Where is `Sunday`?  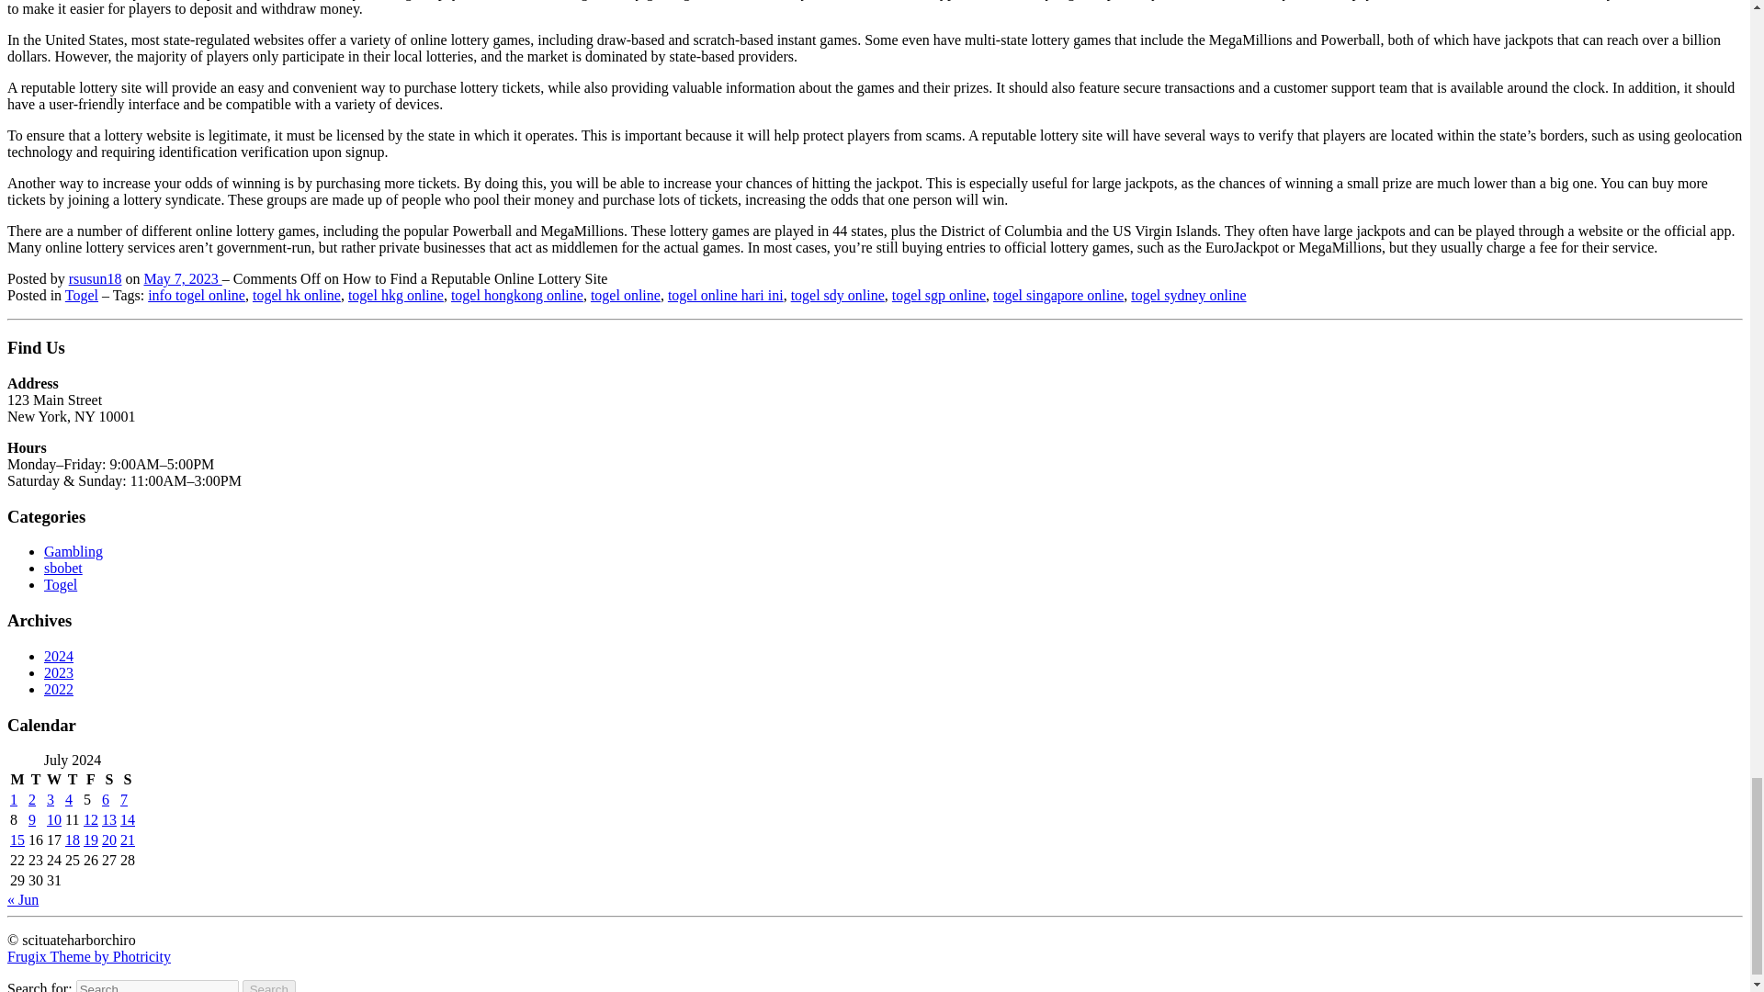
Sunday is located at coordinates (127, 779).